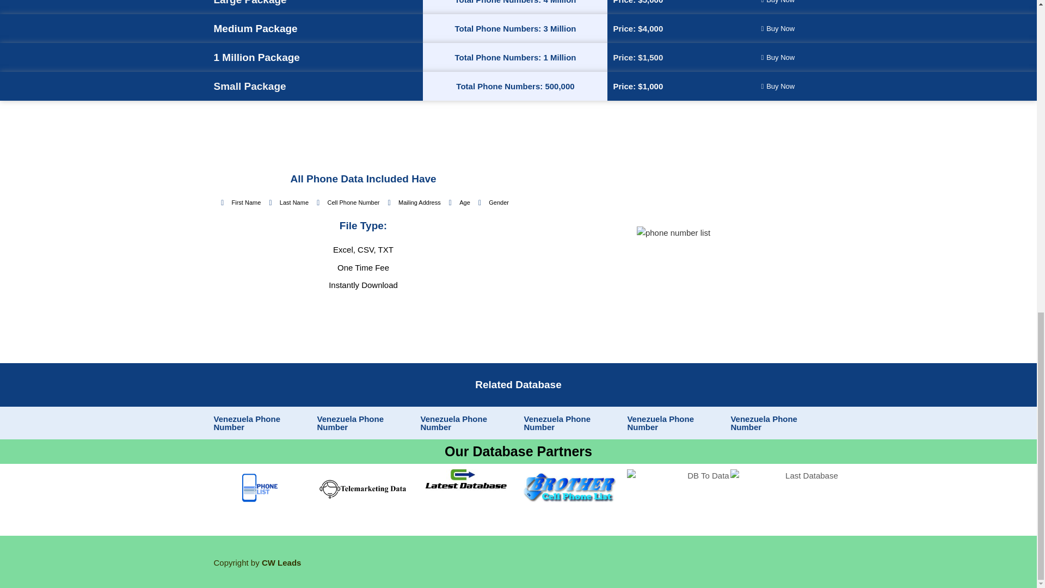 The width and height of the screenshot is (1045, 588). I want to click on Buy Now, so click(778, 57).